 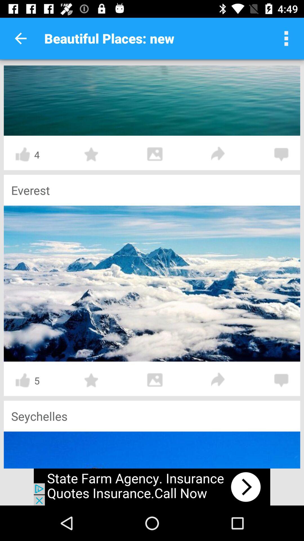 What do you see at coordinates (23, 380) in the screenshot?
I see `like post` at bounding box center [23, 380].